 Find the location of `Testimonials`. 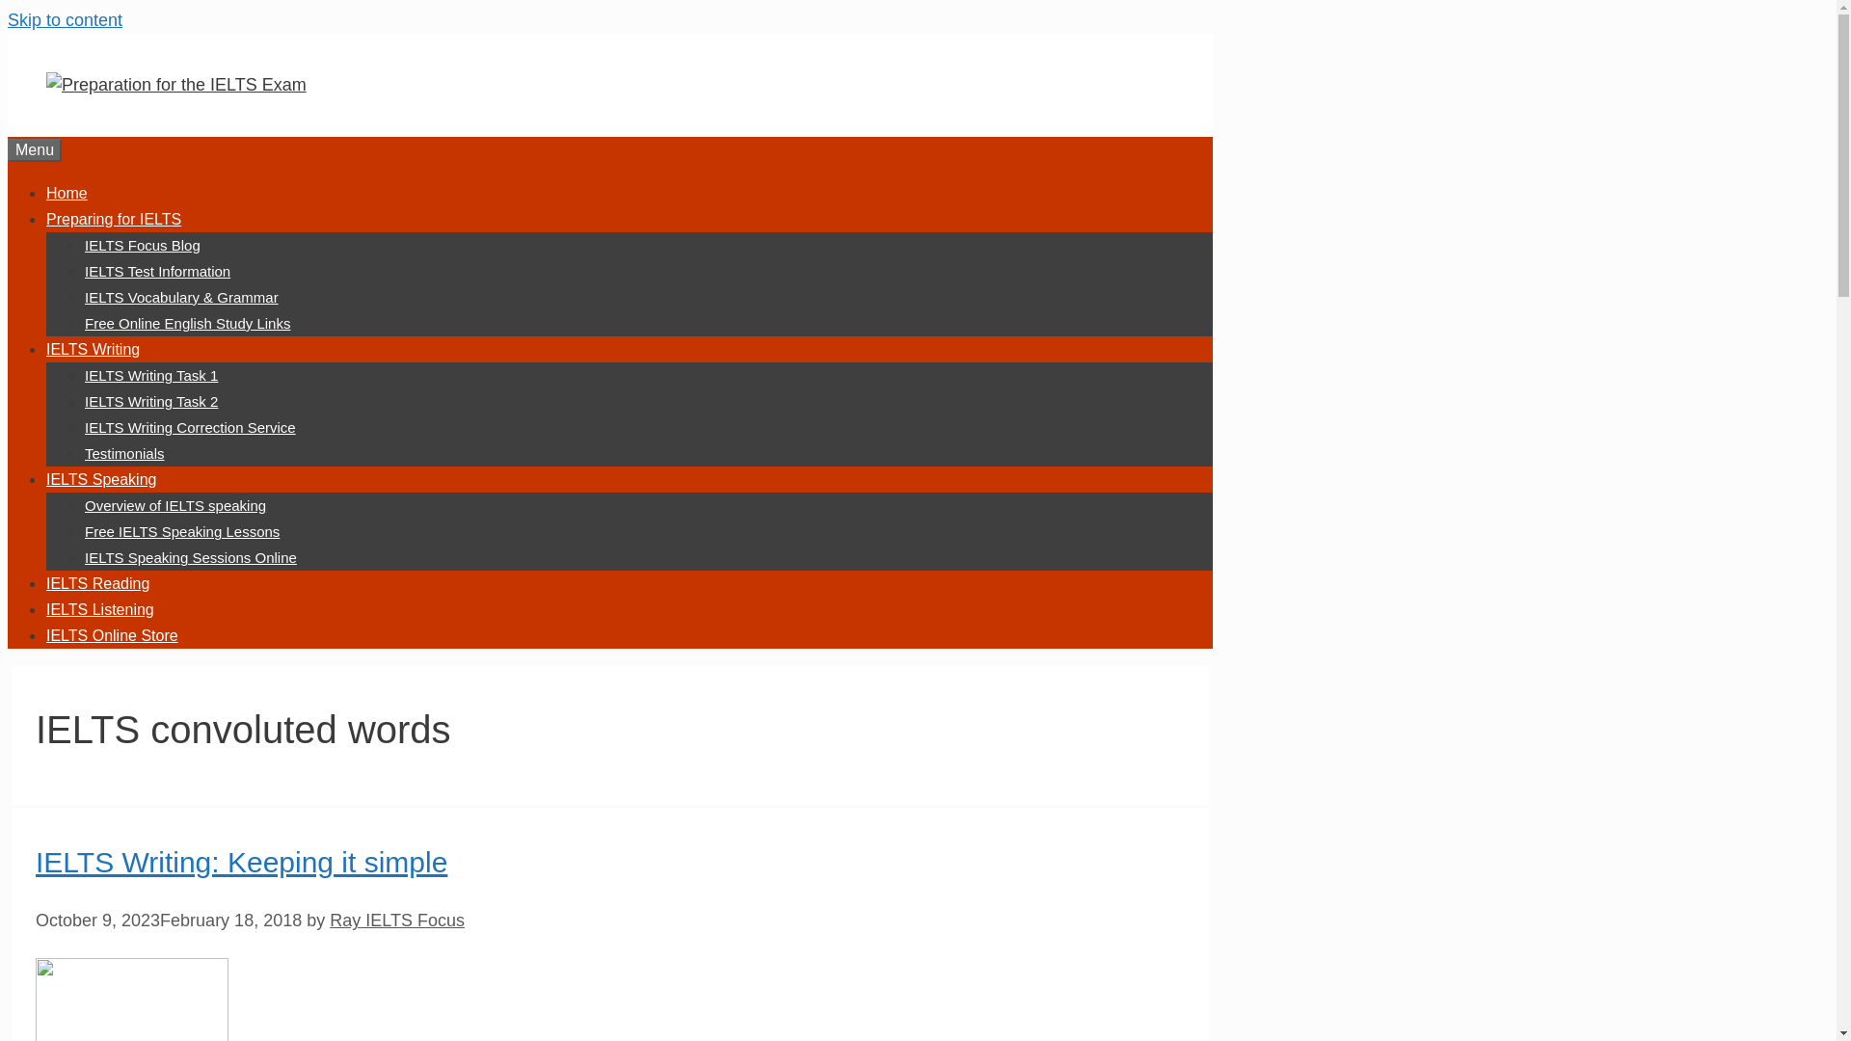

Testimonials is located at coordinates (124, 453).